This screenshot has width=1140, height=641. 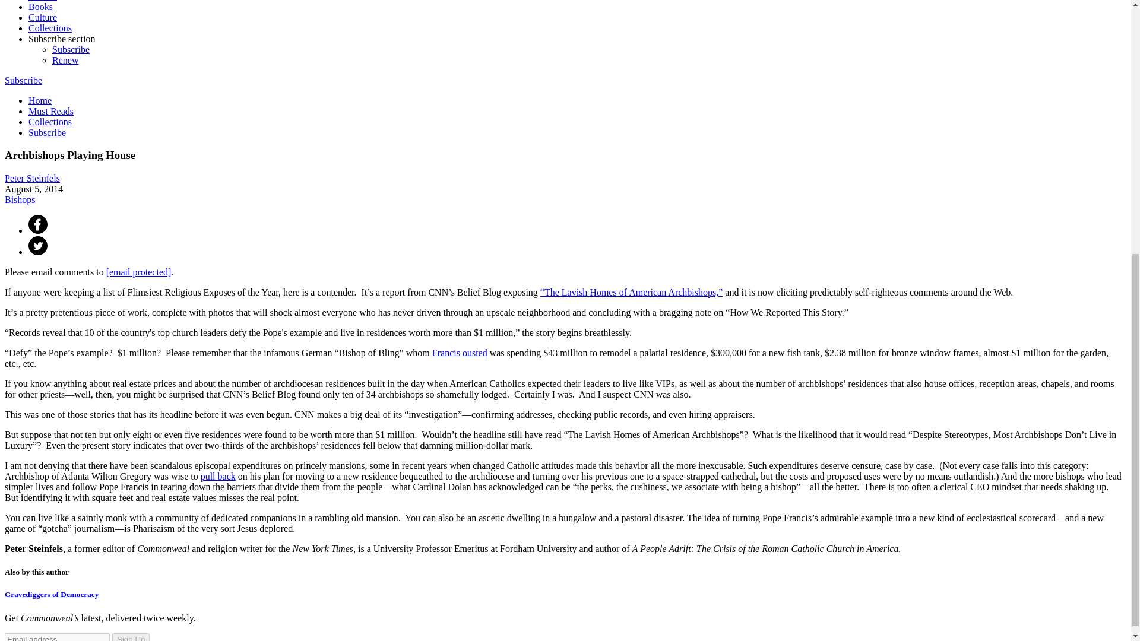 What do you see at coordinates (460, 353) in the screenshot?
I see `Francis ousted` at bounding box center [460, 353].